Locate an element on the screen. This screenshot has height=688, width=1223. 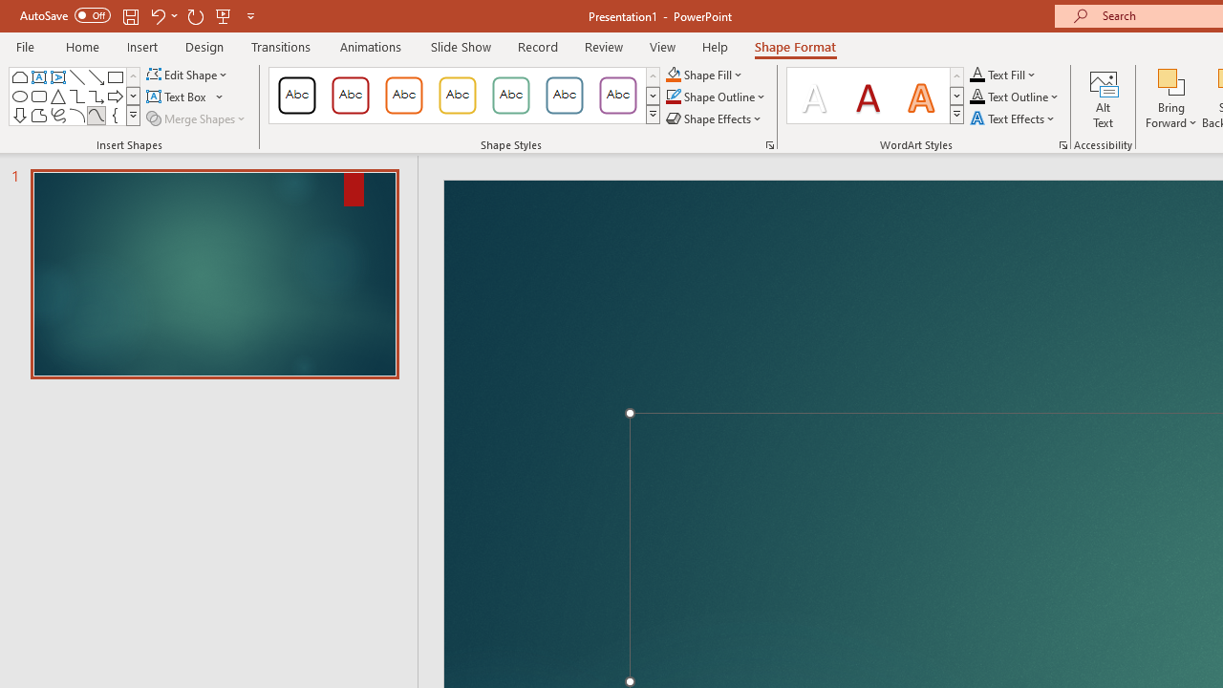
Text Outline is located at coordinates (1015, 97).